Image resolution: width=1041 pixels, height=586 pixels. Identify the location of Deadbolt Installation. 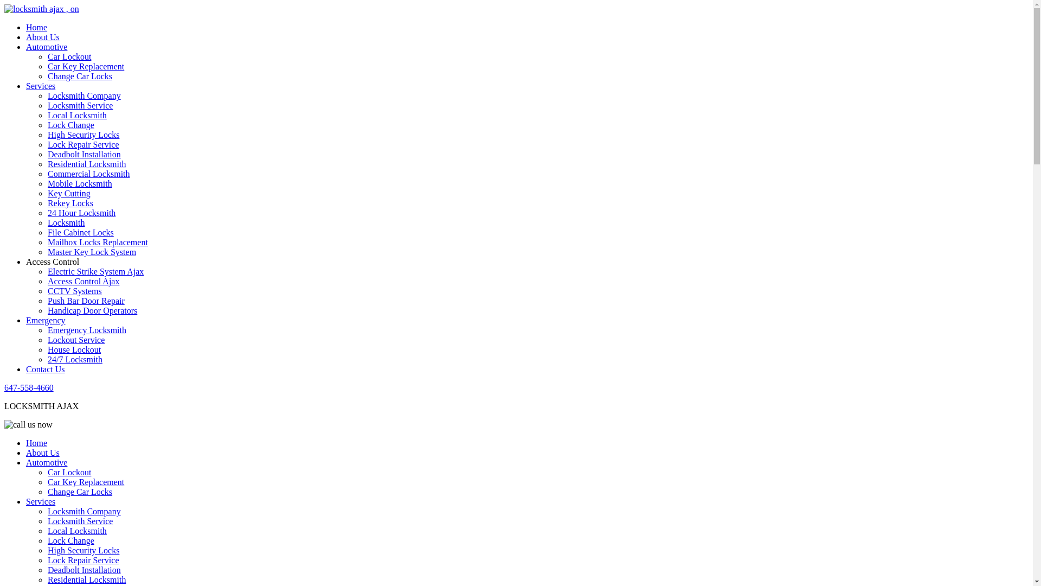
(85, 154).